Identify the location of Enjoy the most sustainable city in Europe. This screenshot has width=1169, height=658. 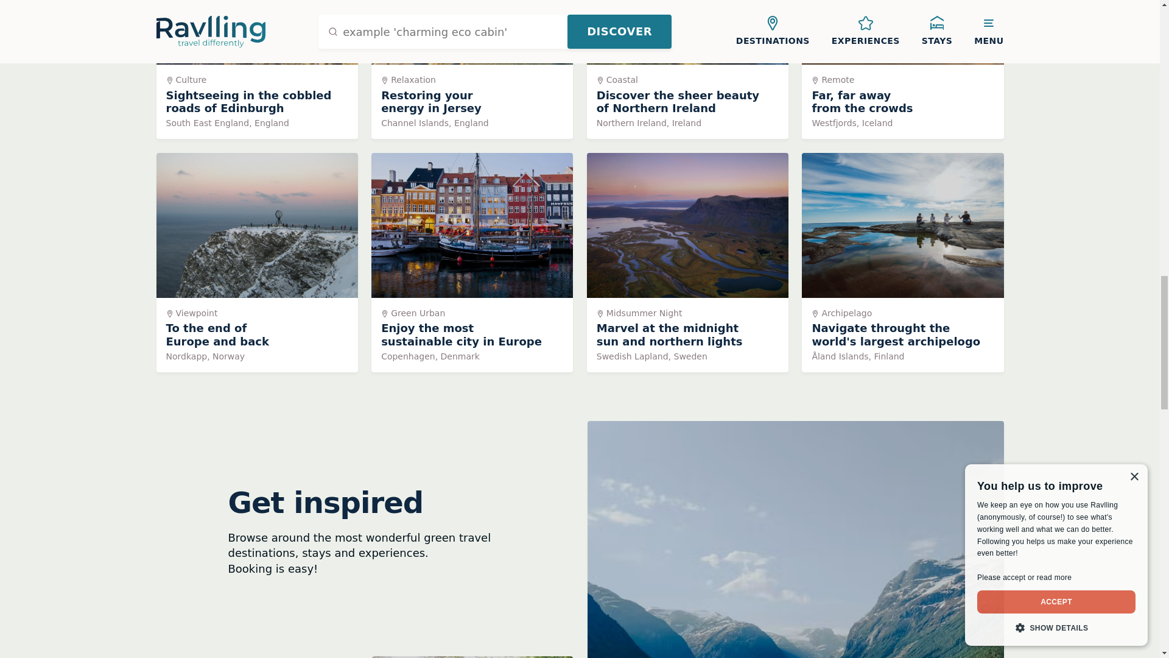
(256, 262).